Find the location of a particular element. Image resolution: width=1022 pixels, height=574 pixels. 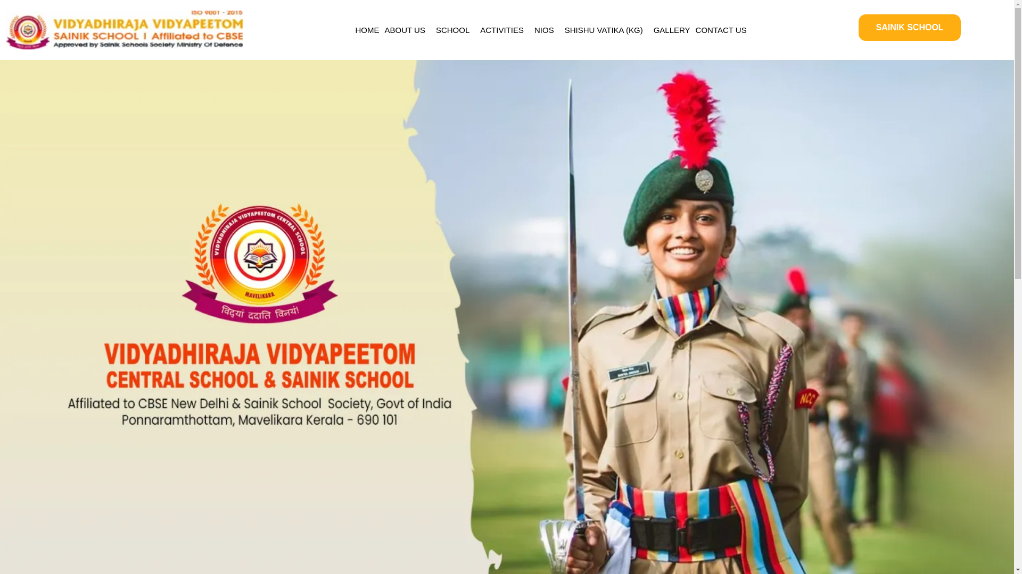

SCHOOL is located at coordinates (455, 30).